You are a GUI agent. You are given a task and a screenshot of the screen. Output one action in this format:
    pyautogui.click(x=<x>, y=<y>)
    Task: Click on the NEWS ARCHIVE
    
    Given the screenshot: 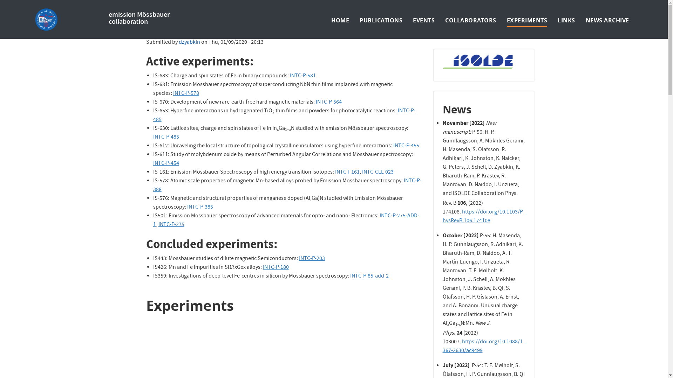 What is the action you would take?
    pyautogui.click(x=607, y=20)
    